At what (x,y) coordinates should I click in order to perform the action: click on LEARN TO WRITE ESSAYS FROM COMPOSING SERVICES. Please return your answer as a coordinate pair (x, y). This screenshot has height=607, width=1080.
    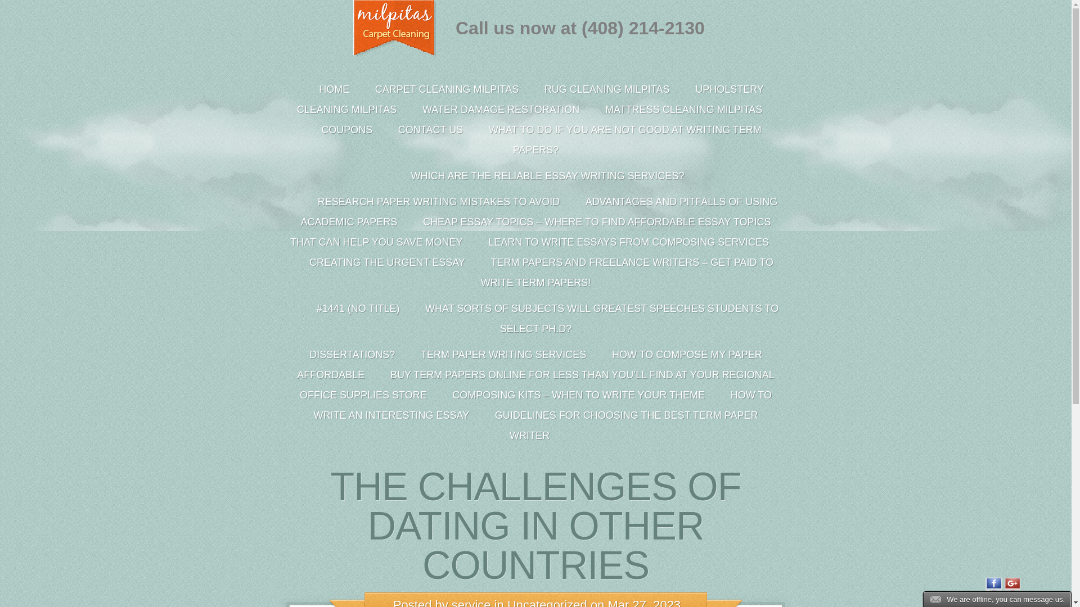
    Looking at the image, I should click on (628, 245).